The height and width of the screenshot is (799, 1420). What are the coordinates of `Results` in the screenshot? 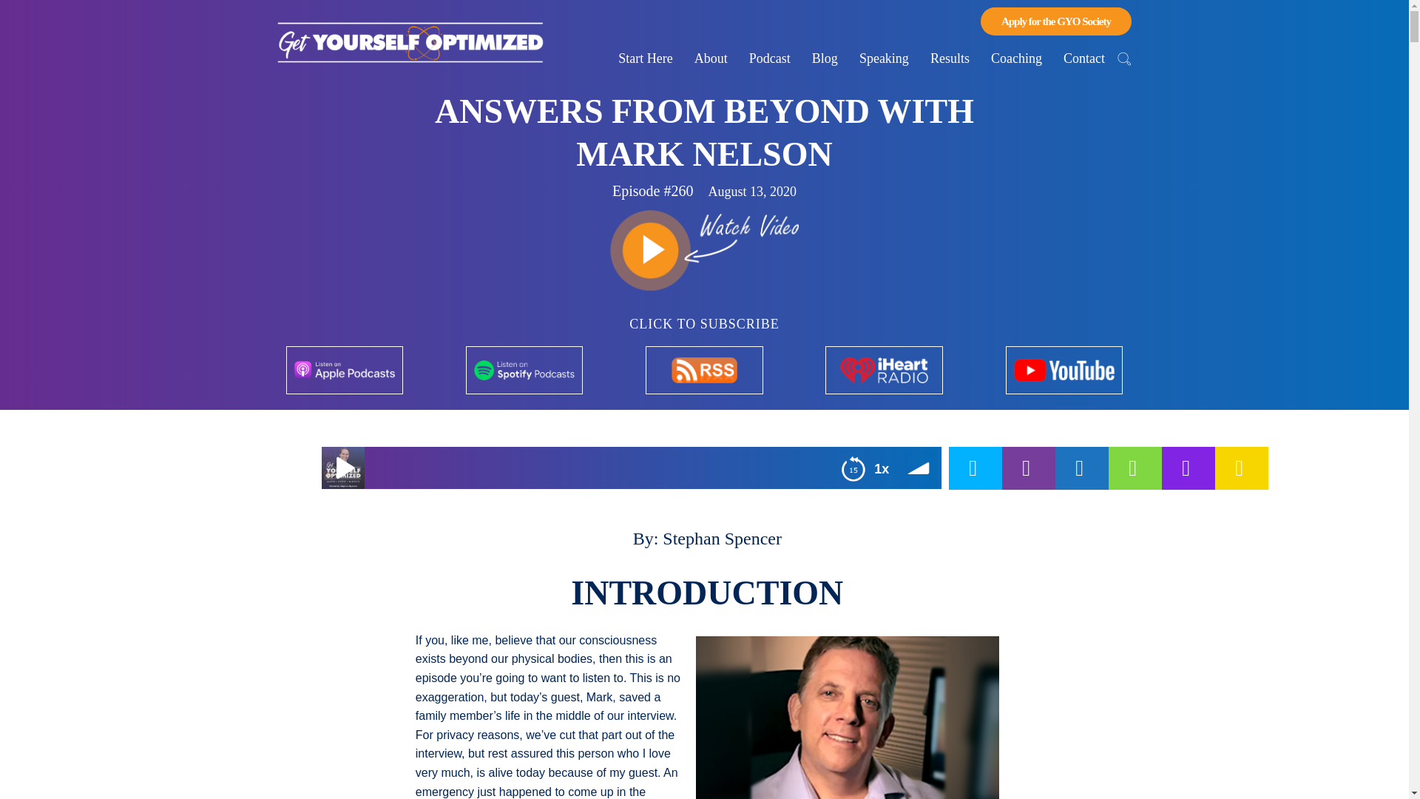 It's located at (950, 58).